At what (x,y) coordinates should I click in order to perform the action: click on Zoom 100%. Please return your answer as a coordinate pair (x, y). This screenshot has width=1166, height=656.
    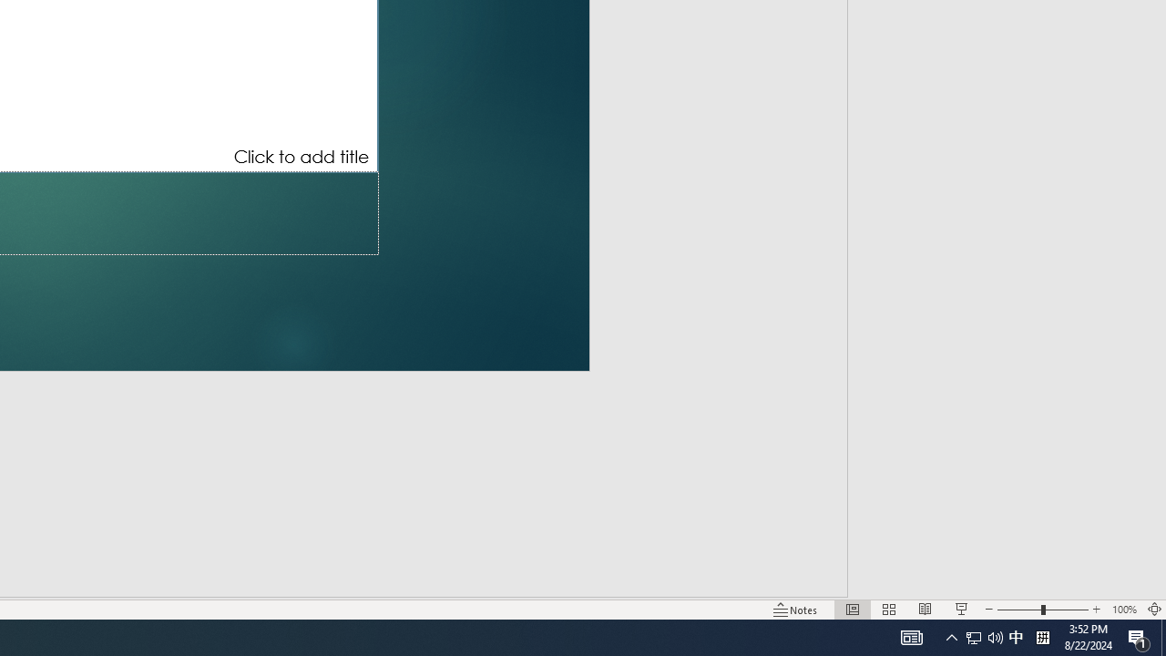
    Looking at the image, I should click on (1124, 609).